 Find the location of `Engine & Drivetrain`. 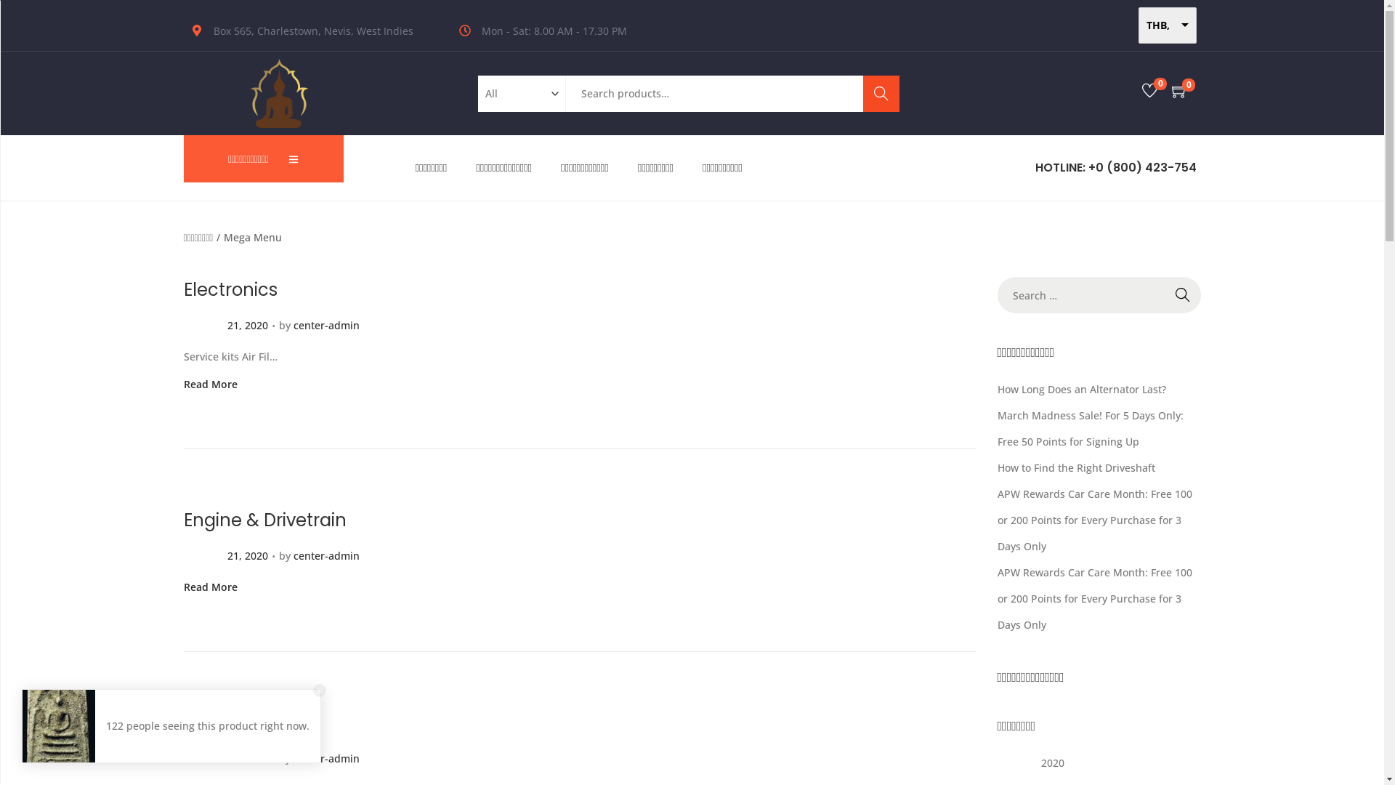

Engine & Drivetrain is located at coordinates (264, 520).